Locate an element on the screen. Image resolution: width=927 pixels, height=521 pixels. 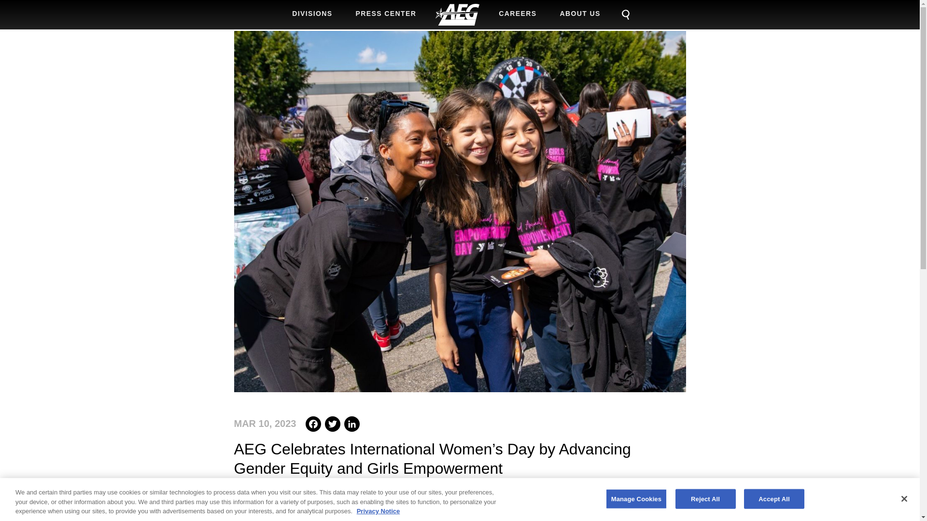
PRESS CENTER is located at coordinates (386, 14).